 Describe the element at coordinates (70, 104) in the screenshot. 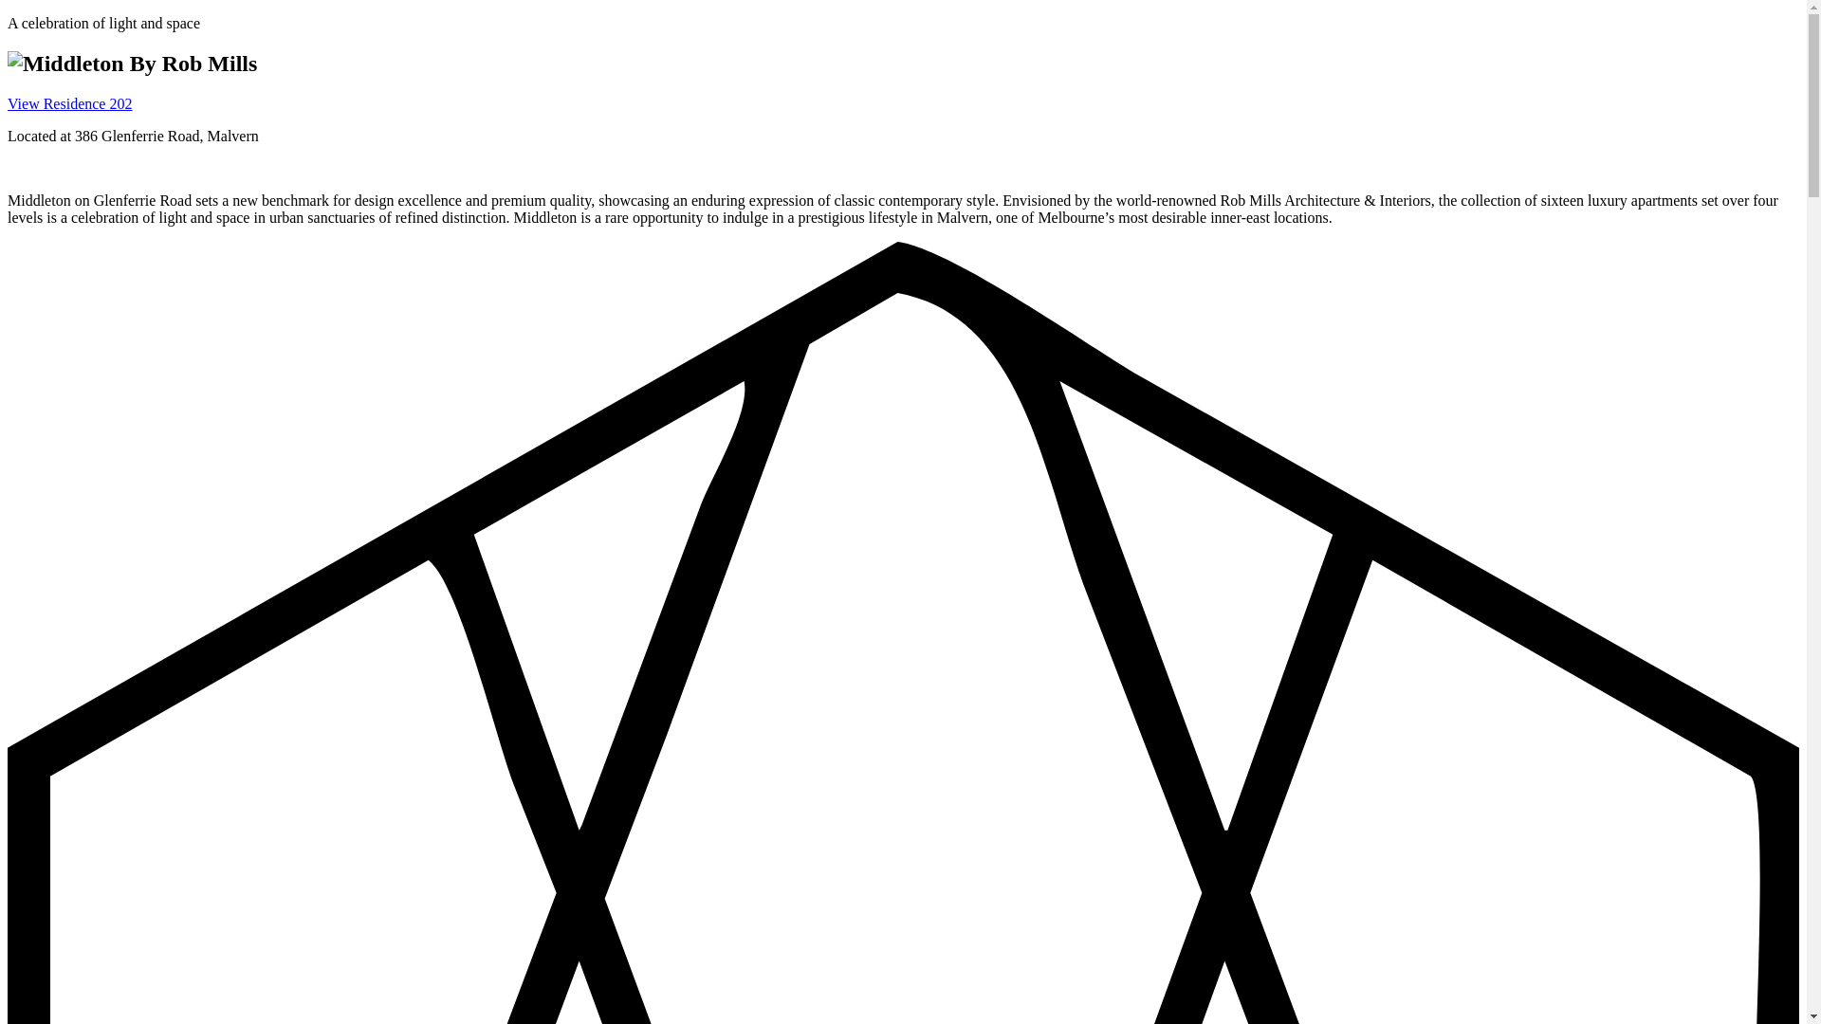

I see `View Residence 202` at that location.